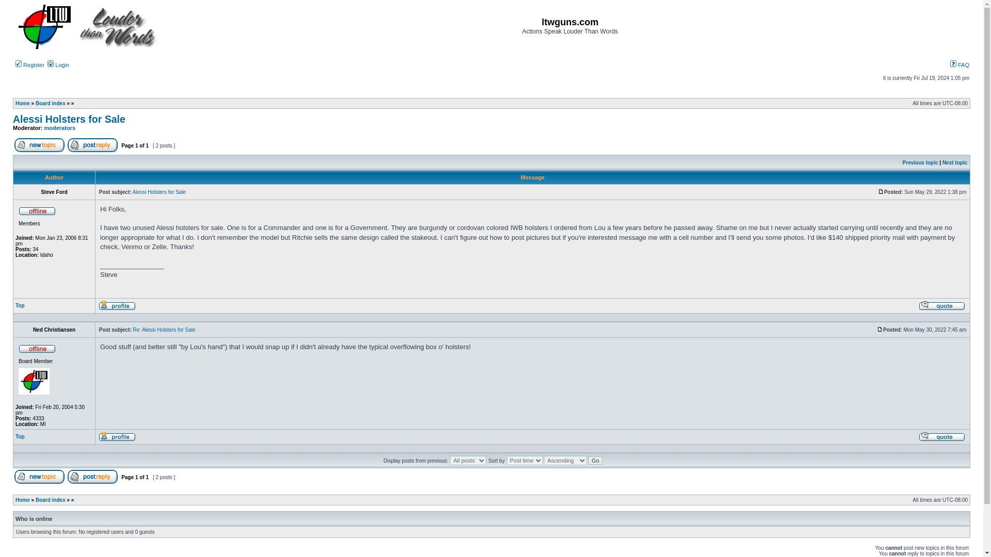  What do you see at coordinates (51, 500) in the screenshot?
I see `Board index` at bounding box center [51, 500].